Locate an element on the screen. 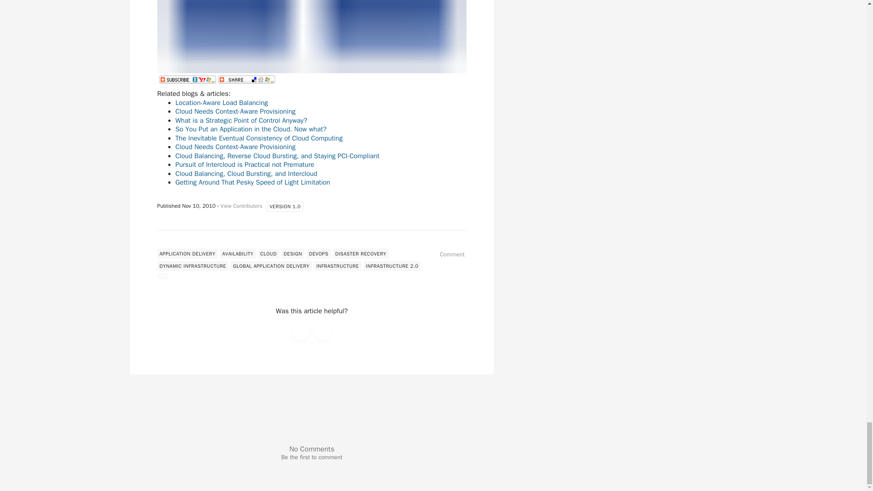 Image resolution: width=873 pixels, height=491 pixels. Location-Aware Load Balancing is located at coordinates (221, 103).